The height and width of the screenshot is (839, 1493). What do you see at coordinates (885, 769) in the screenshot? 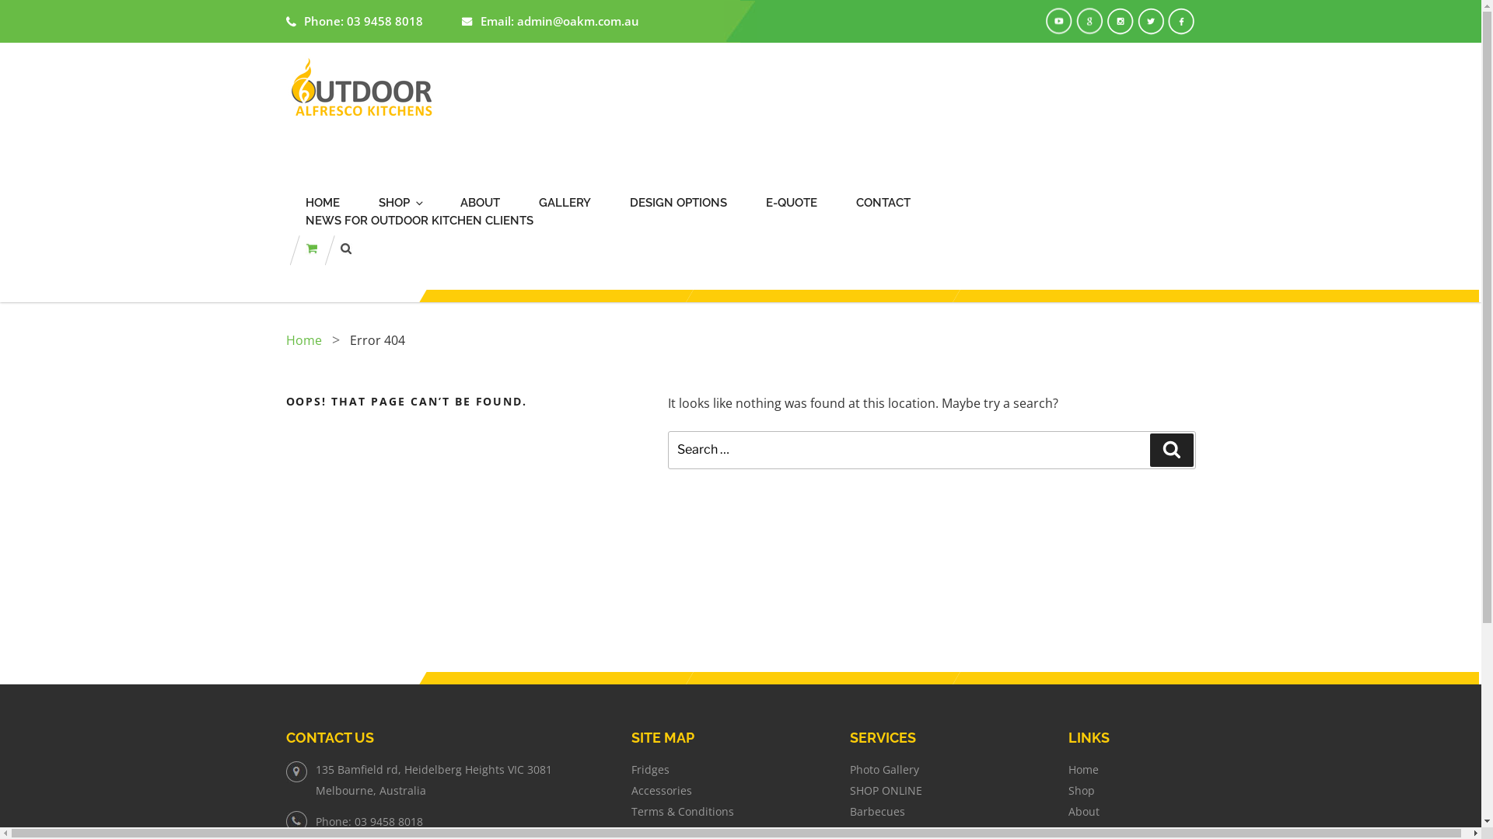
I see `Photo Gallery` at bounding box center [885, 769].